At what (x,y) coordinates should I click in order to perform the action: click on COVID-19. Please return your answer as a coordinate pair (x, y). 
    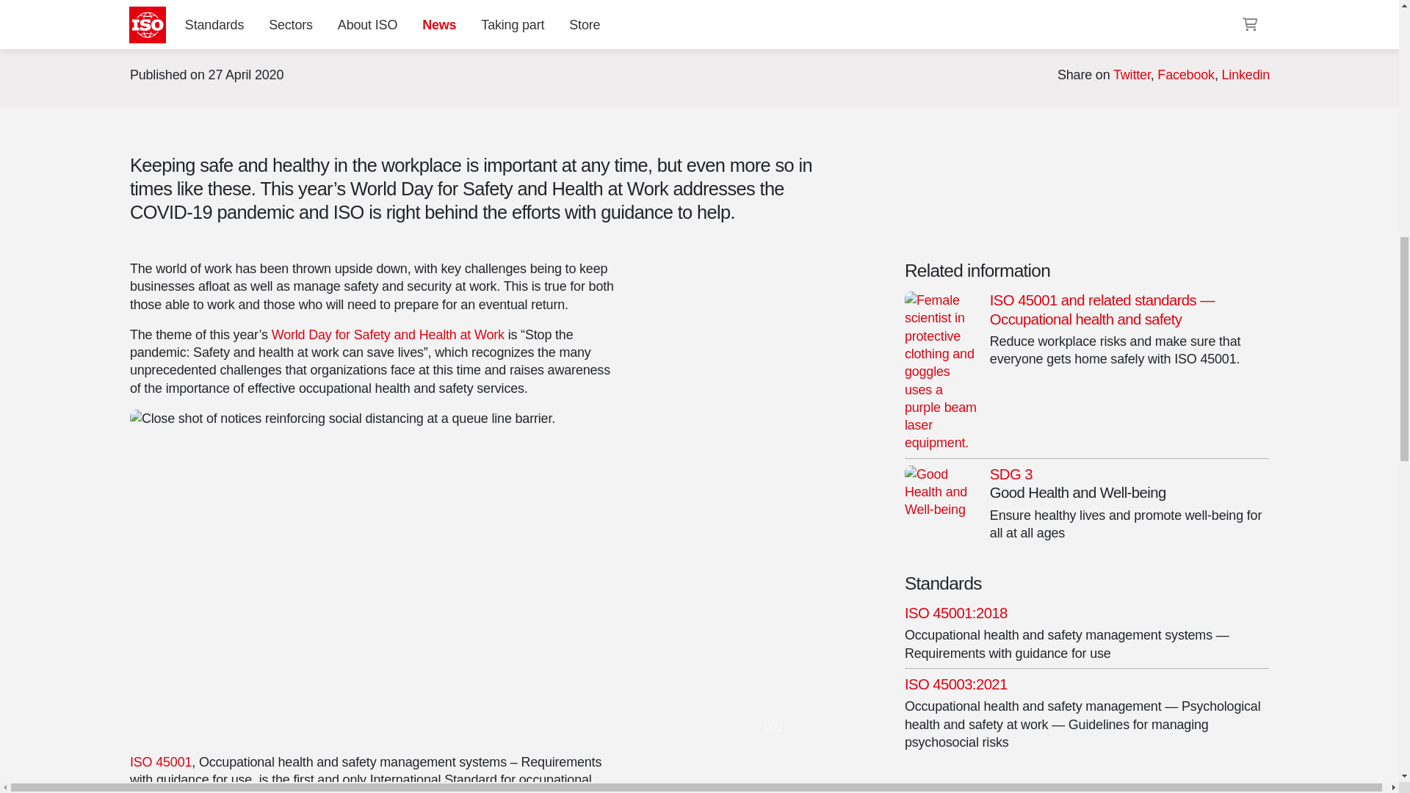
    Looking at the image, I should click on (1009, 29).